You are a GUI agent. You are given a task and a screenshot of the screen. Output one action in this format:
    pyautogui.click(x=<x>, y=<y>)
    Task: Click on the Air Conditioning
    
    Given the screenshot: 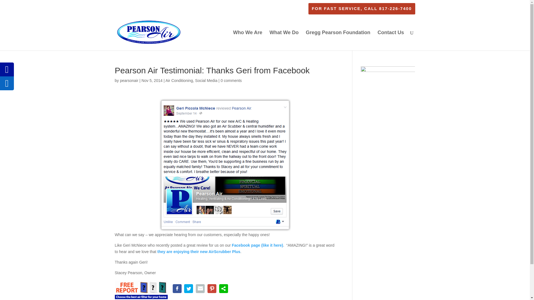 What is the action you would take?
    pyautogui.click(x=179, y=81)
    